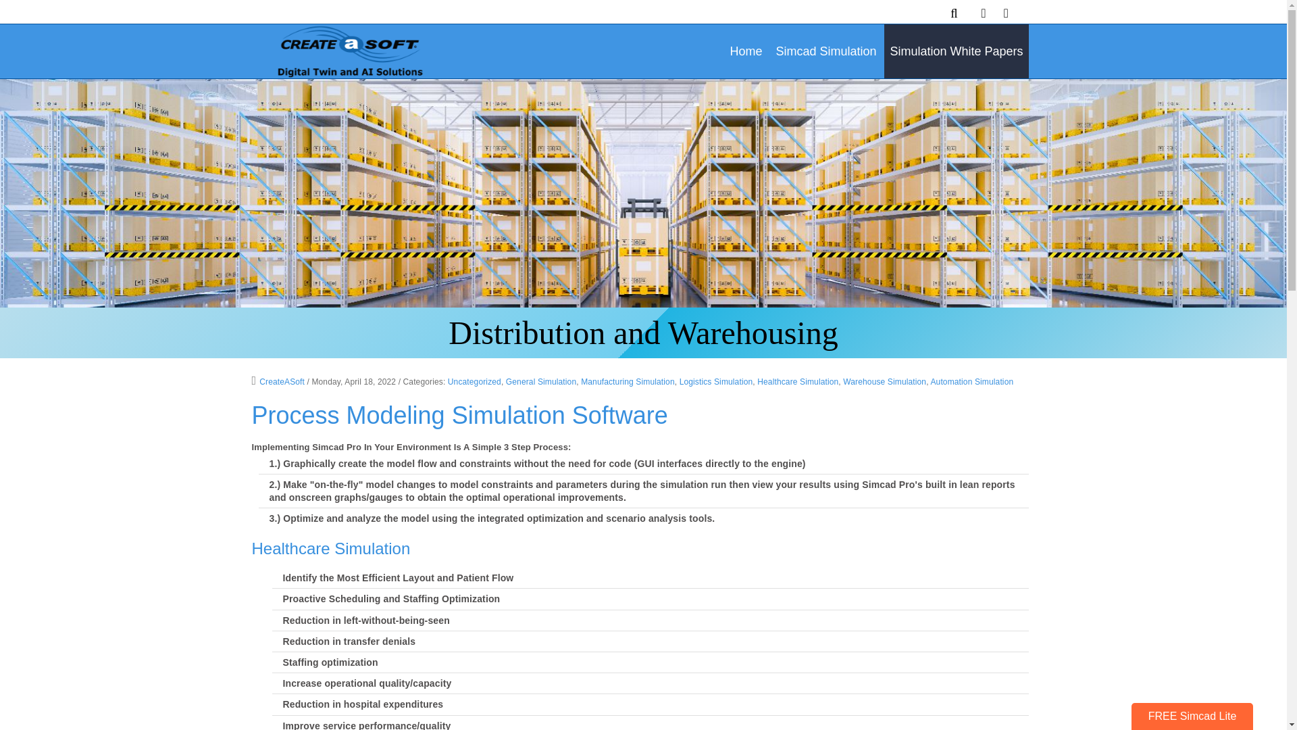  Describe the element at coordinates (278, 382) in the screenshot. I see `CreateASoft` at that location.